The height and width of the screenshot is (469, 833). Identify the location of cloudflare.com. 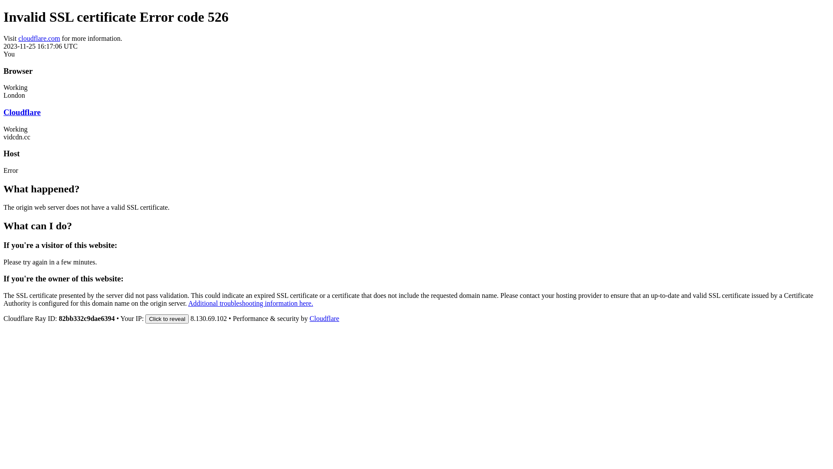
(39, 38).